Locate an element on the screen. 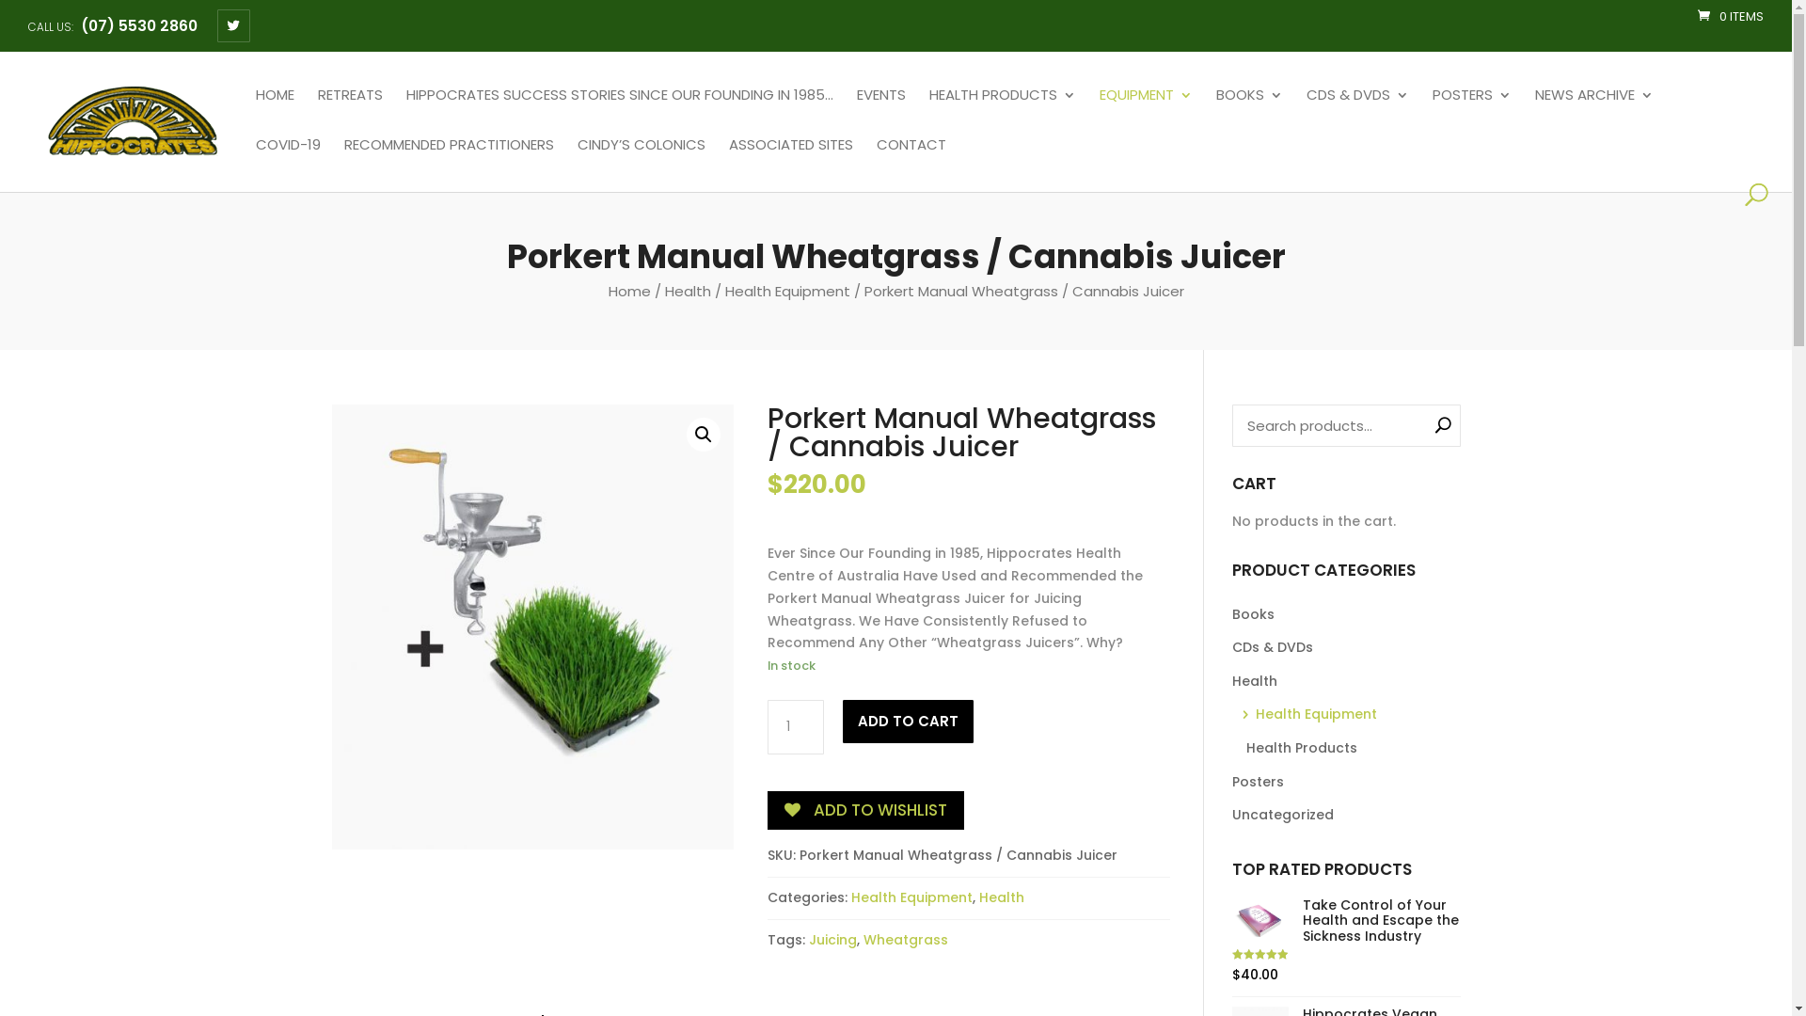 This screenshot has height=1016, width=1806. RECOMMENDED PRACTITIONERS is located at coordinates (450, 163).